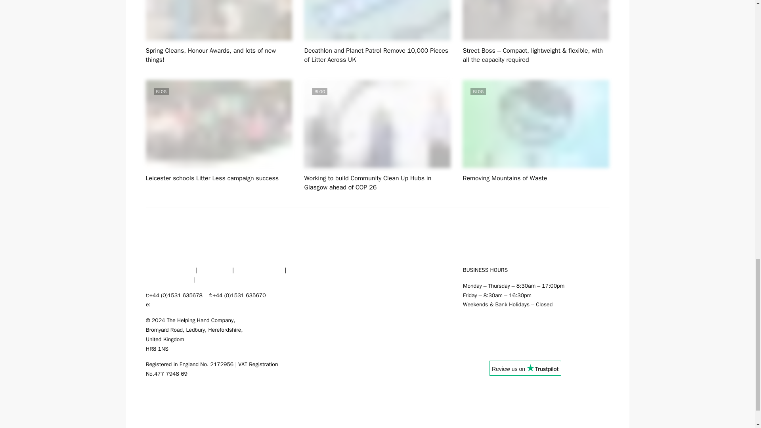  What do you see at coordinates (536, 124) in the screenshot?
I see `Removing Mountains of Waste` at bounding box center [536, 124].